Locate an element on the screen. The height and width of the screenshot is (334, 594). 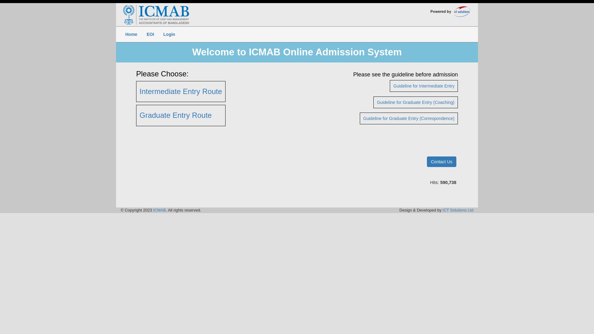
Intermediate Entry Route is located at coordinates (181, 92).